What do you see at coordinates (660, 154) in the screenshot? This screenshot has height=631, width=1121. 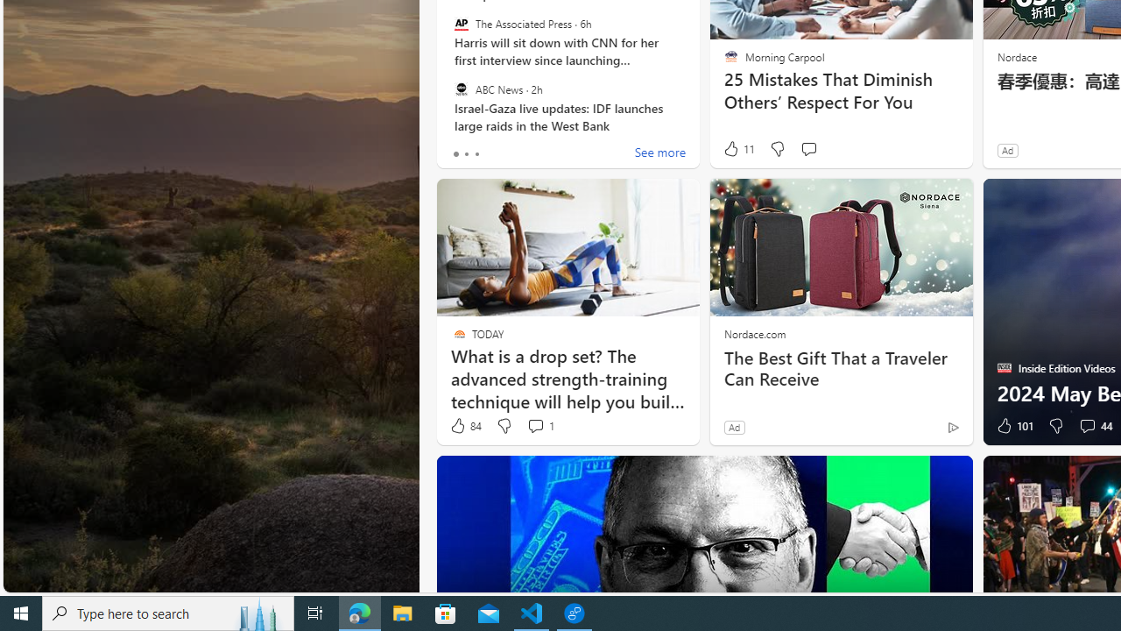 I see `See more` at bounding box center [660, 154].